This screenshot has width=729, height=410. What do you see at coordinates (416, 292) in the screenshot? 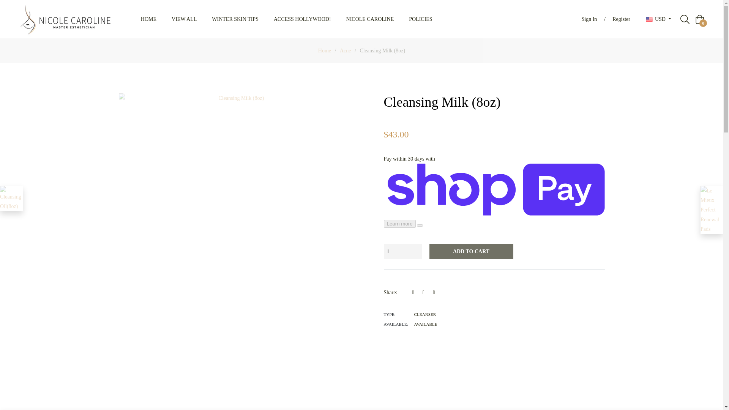
I see `Share on Facebook` at bounding box center [416, 292].